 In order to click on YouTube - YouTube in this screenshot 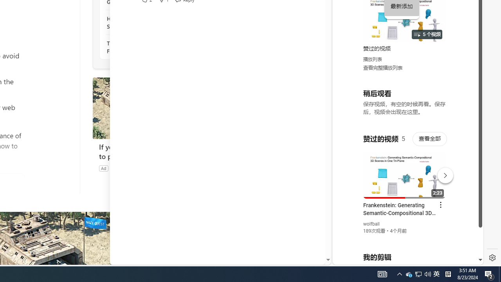, I will do `click(405, 104)`.